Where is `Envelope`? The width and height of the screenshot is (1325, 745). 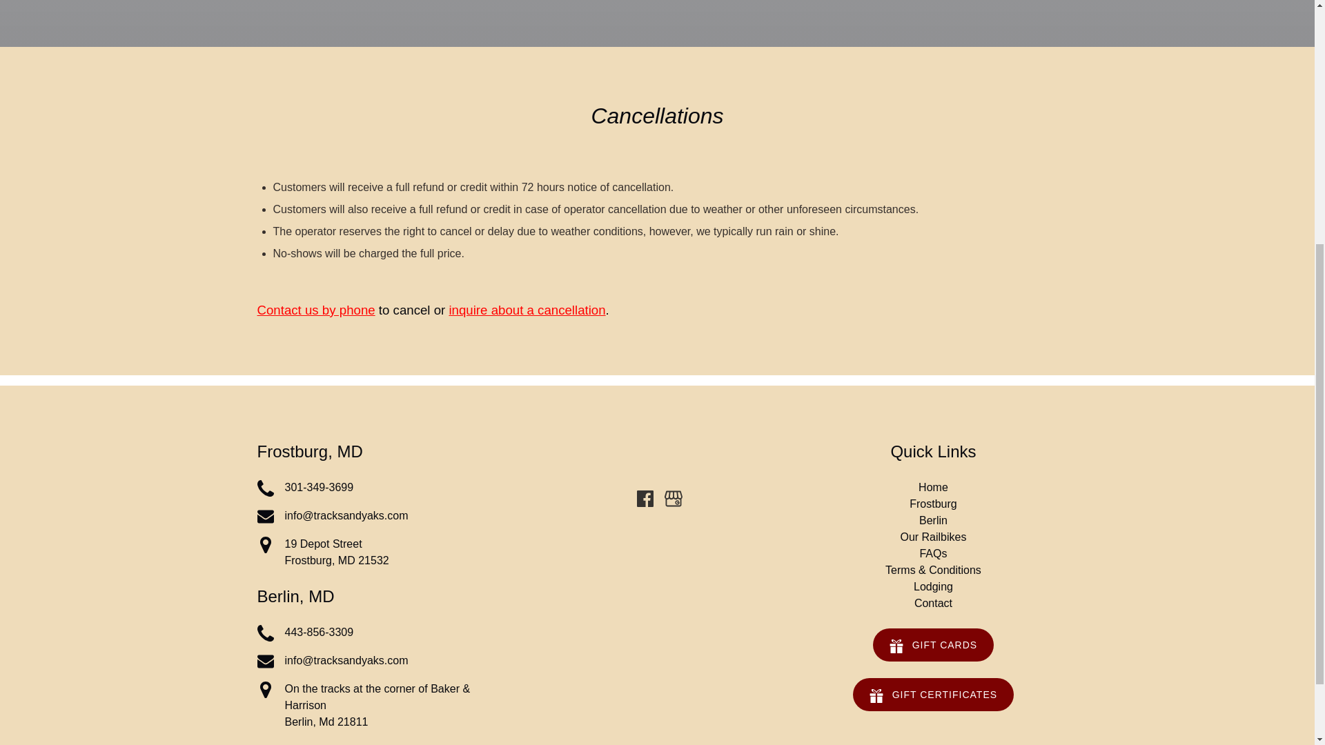 Envelope is located at coordinates (381, 488).